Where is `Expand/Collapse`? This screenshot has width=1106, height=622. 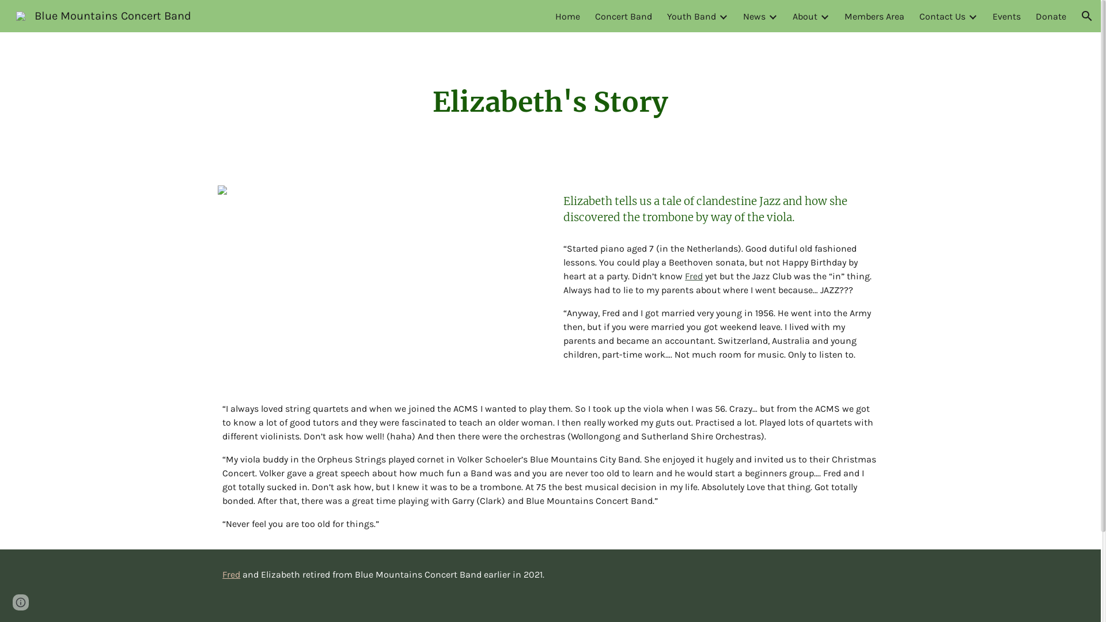 Expand/Collapse is located at coordinates (972, 16).